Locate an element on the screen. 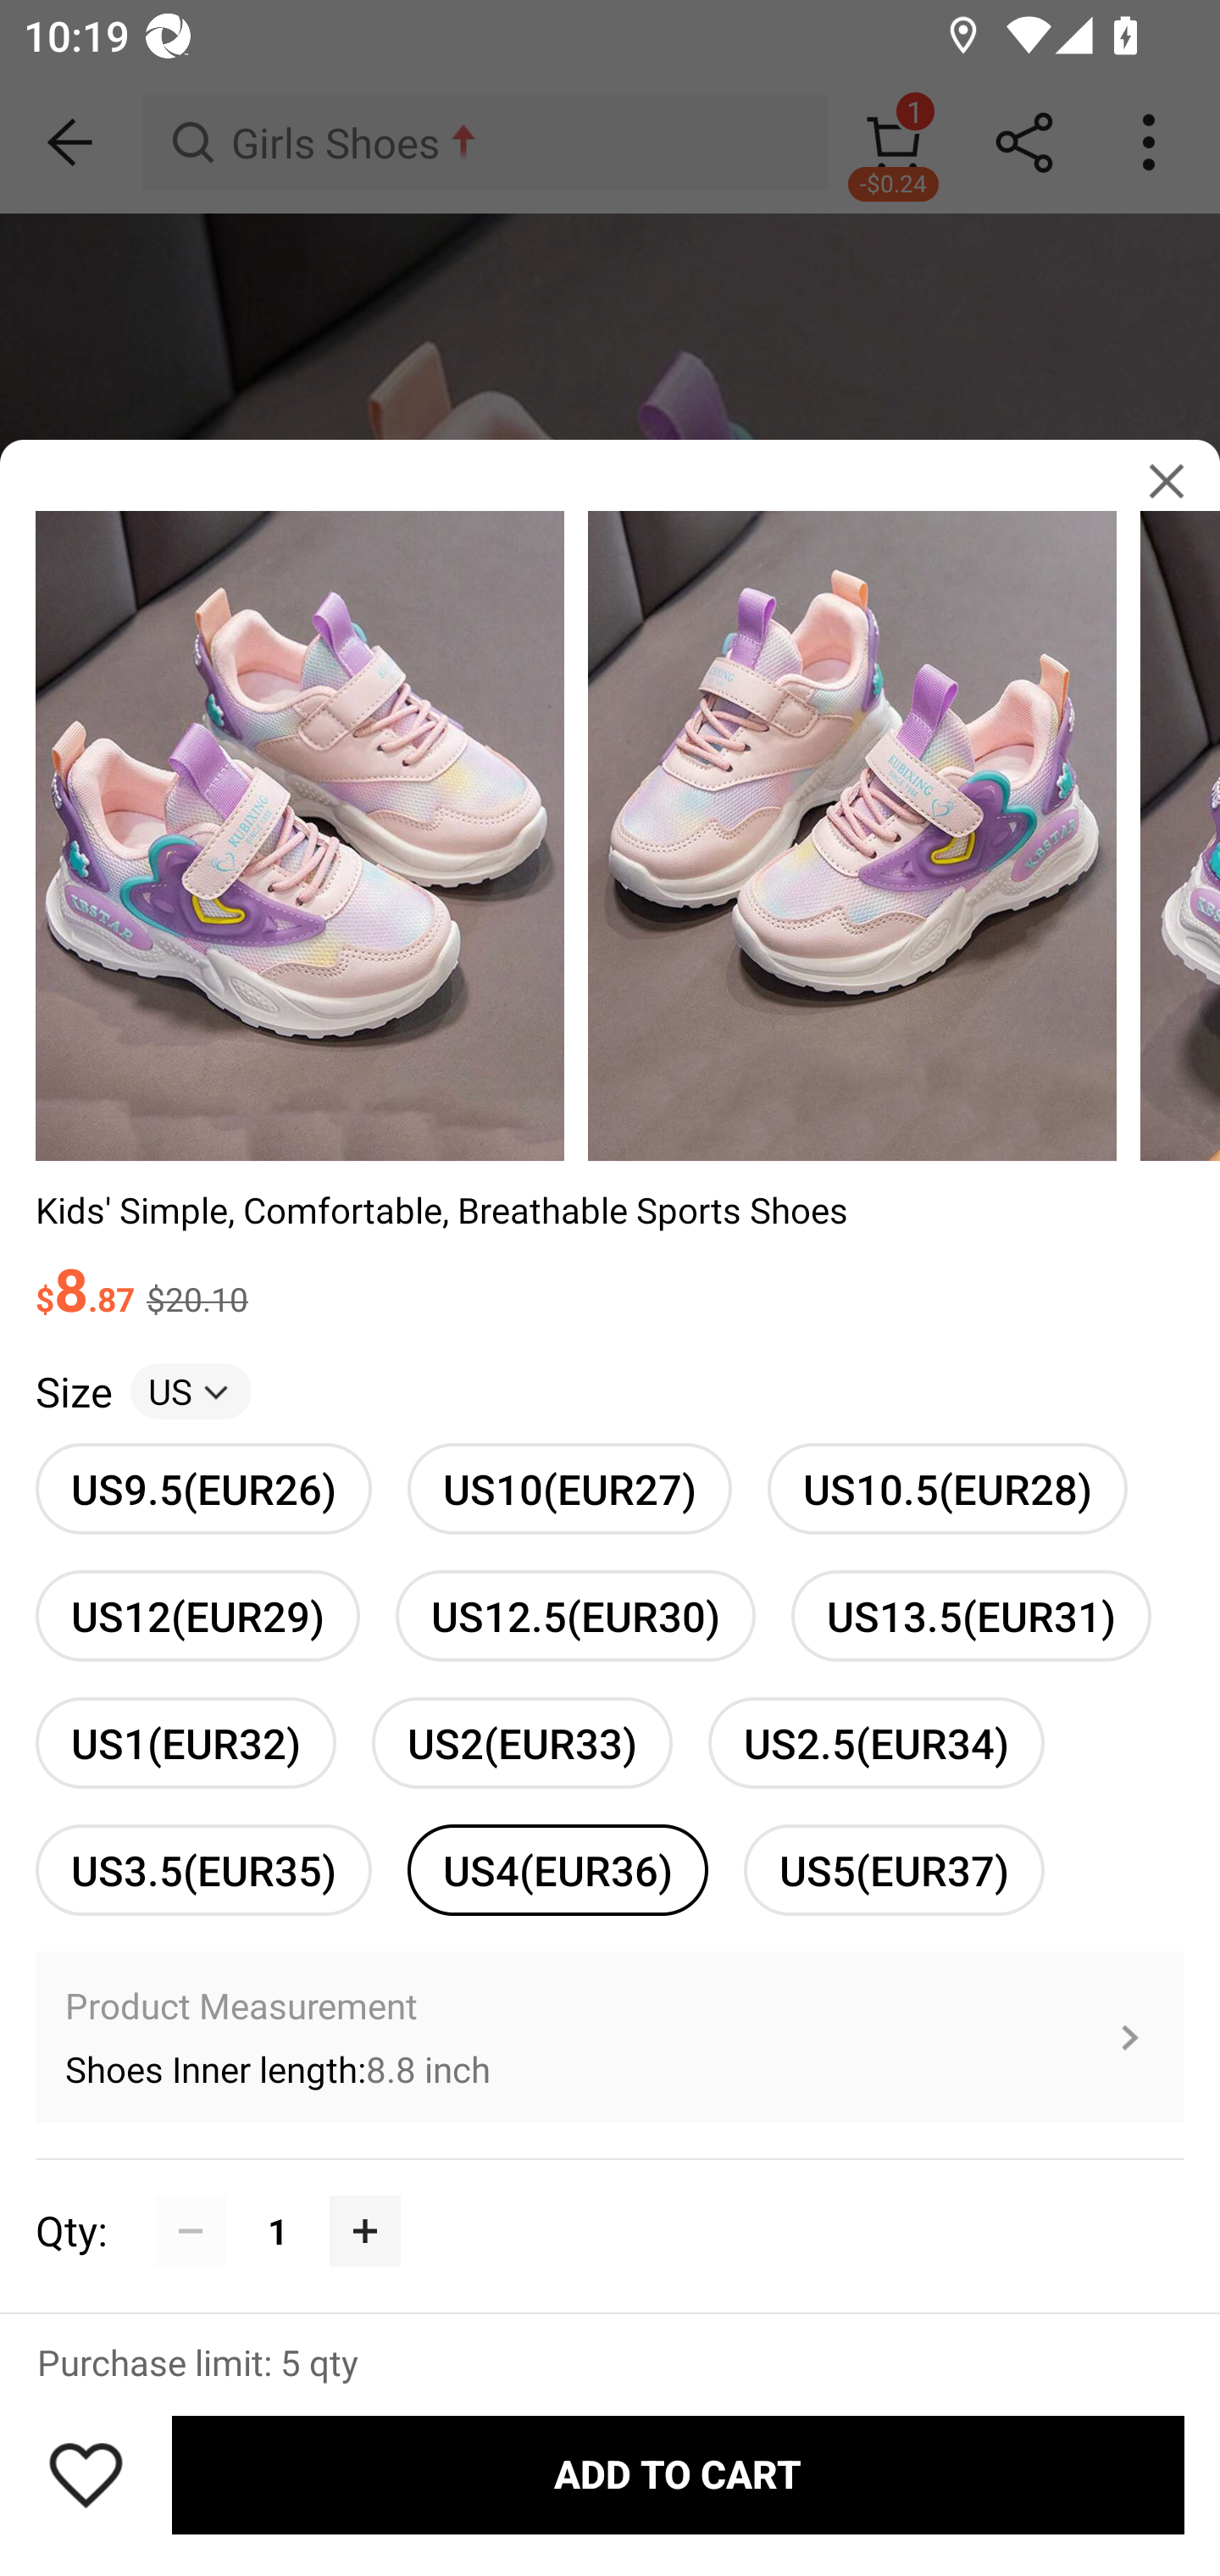 This screenshot has width=1220, height=2576. US1(EUR32) US1(EUR32)unselected option is located at coordinates (186, 1742).